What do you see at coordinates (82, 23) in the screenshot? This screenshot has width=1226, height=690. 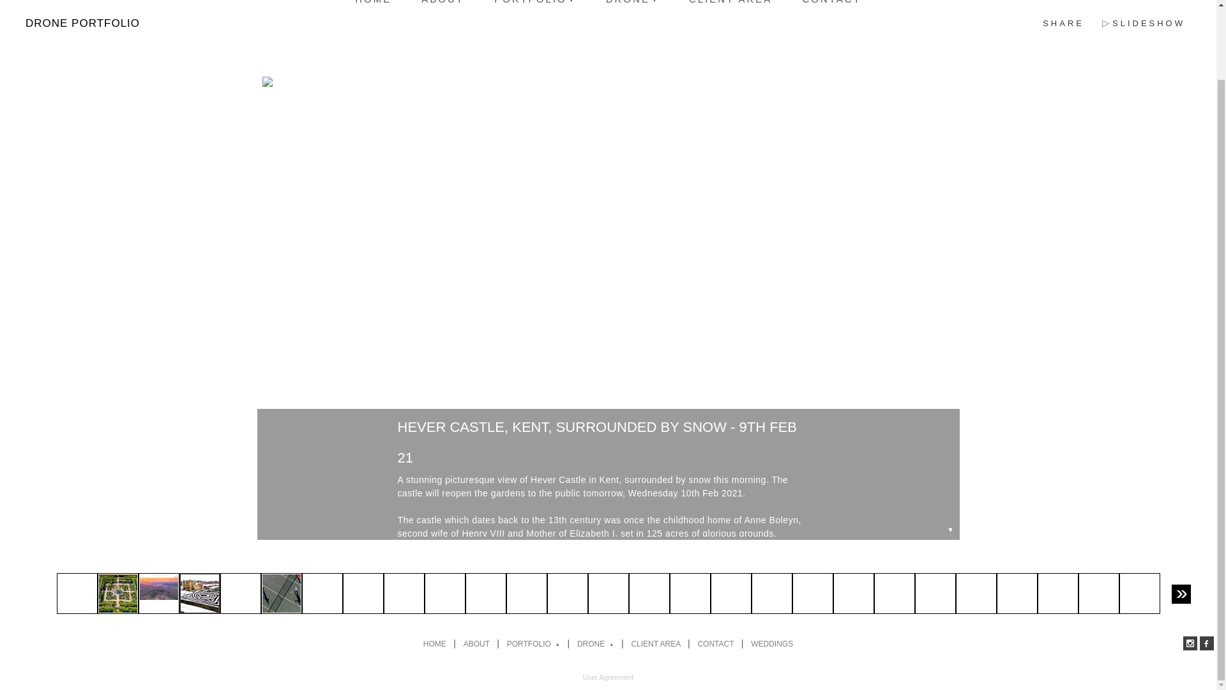 I see `DRONE PORTFOLIO` at bounding box center [82, 23].